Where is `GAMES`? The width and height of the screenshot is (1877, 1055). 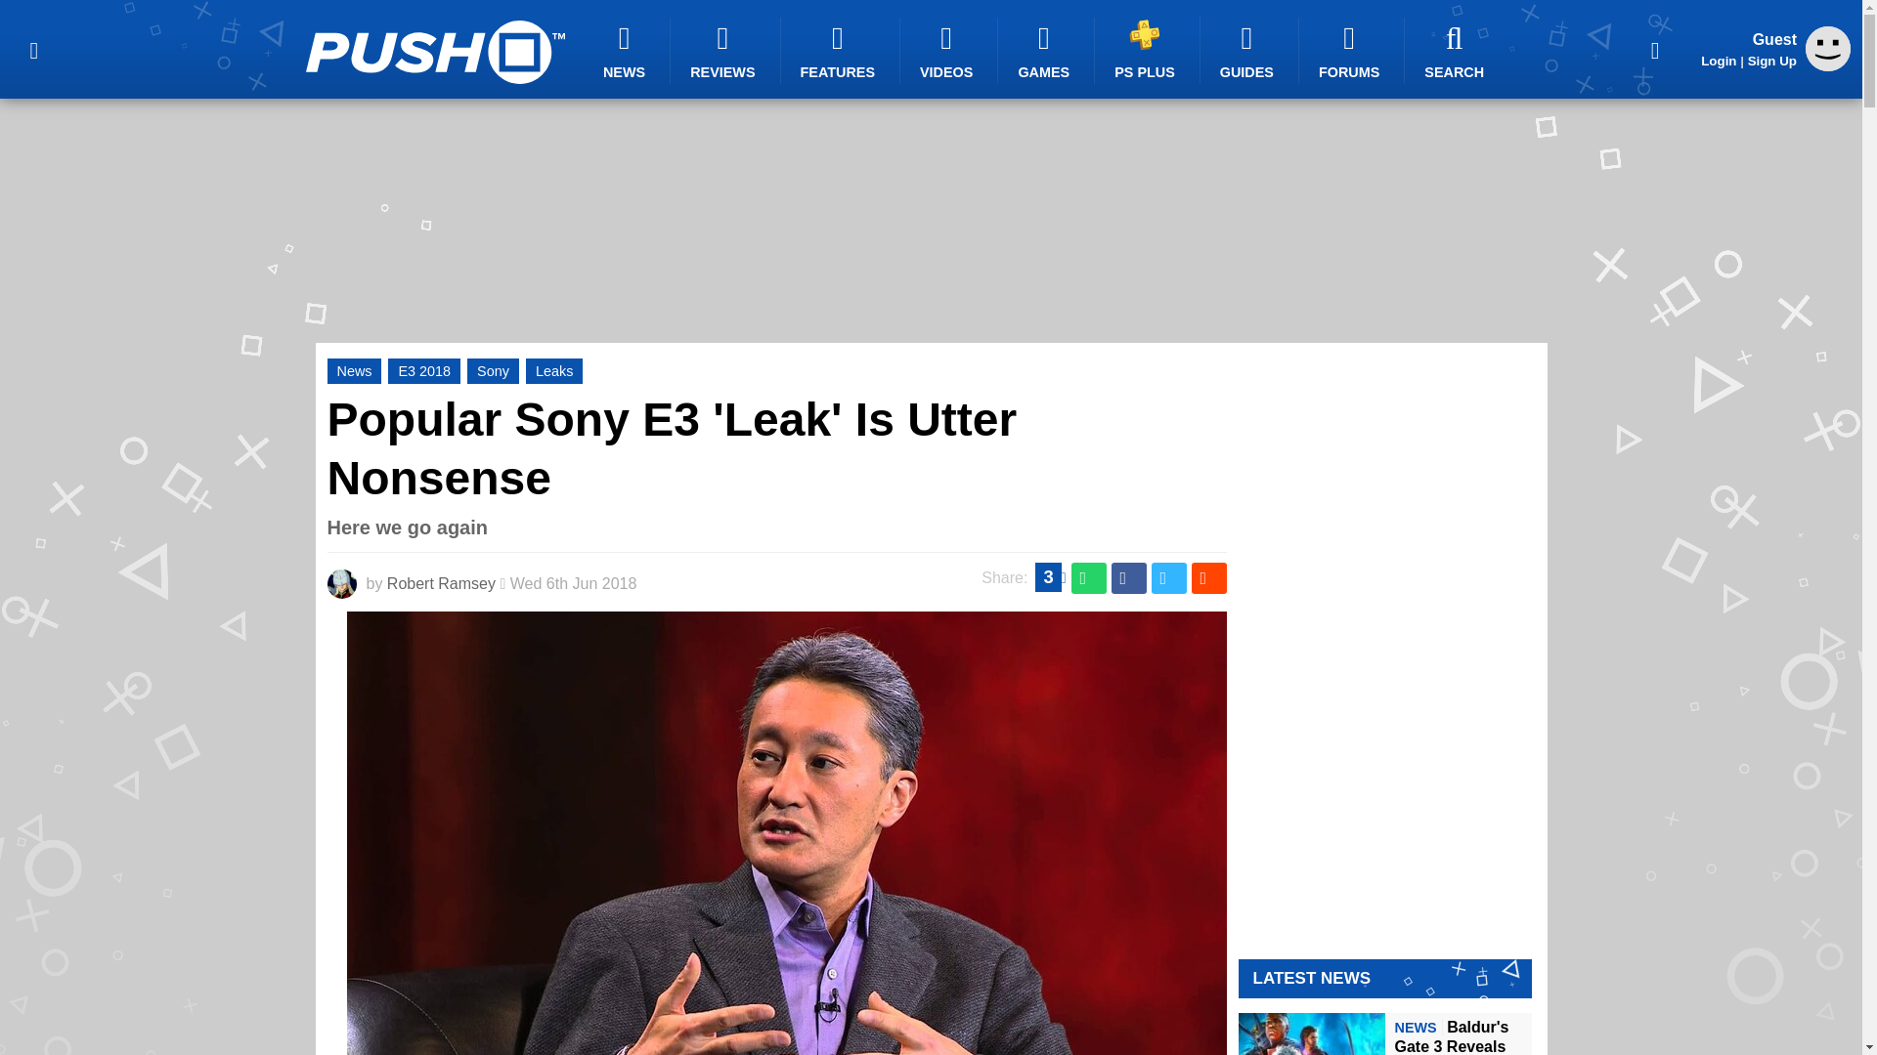
GAMES is located at coordinates (1046, 51).